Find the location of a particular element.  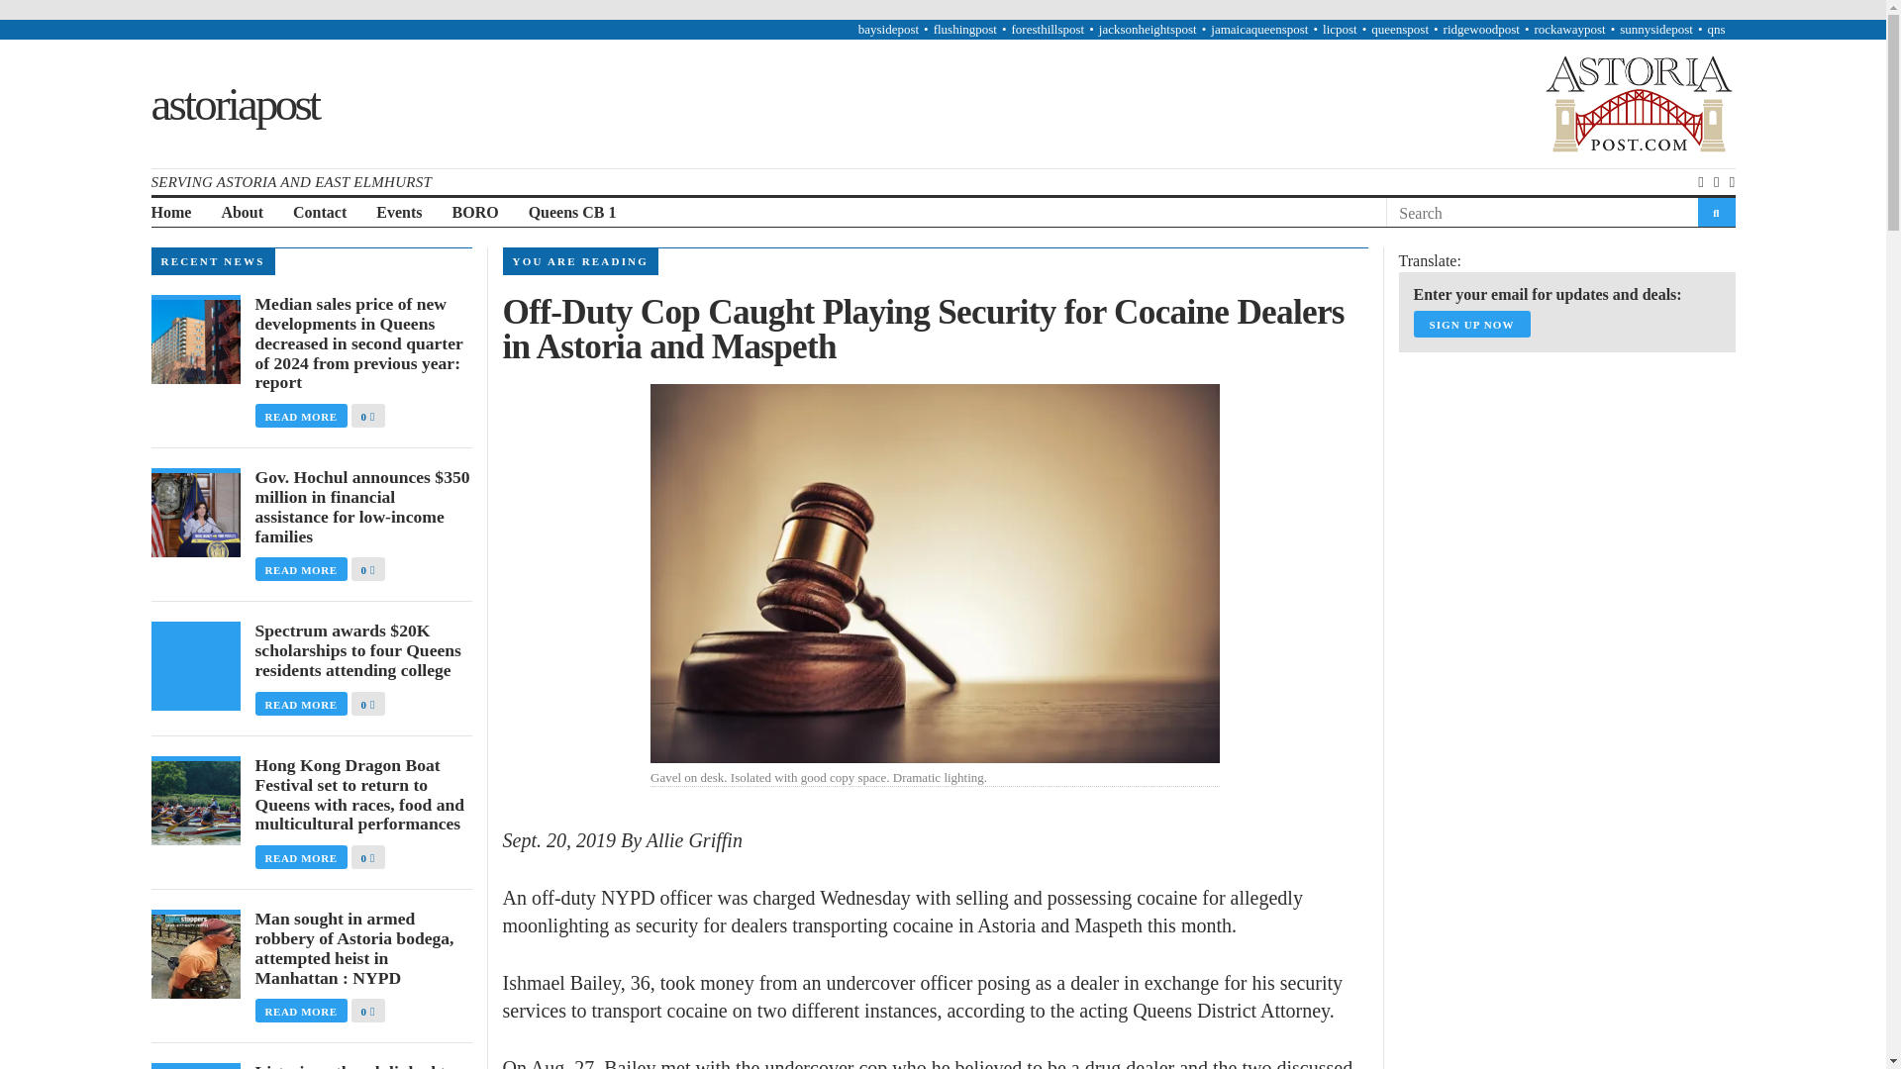

Queens CB 1 is located at coordinates (572, 213).